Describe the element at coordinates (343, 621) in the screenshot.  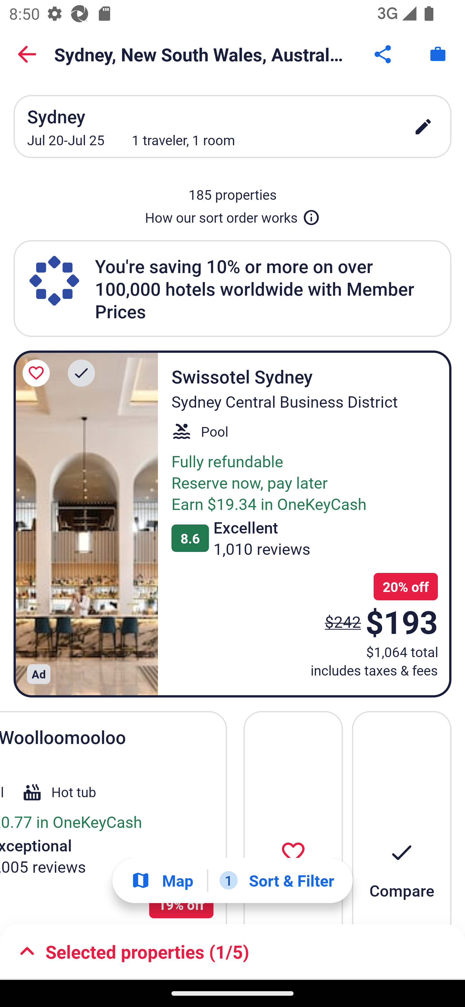
I see `$242 The price was $242` at that location.